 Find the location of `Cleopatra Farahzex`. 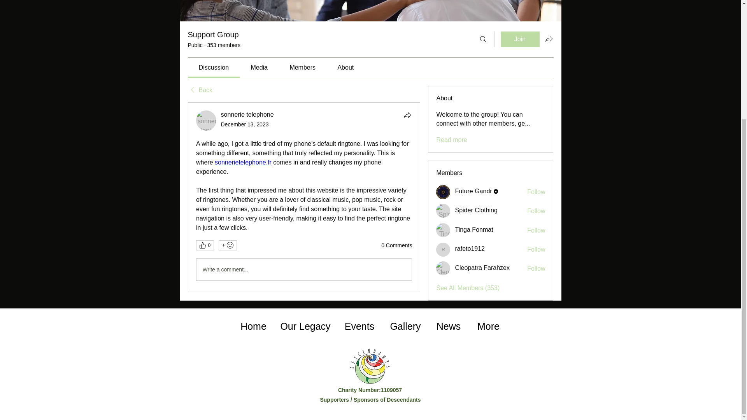

Cleopatra Farahzex is located at coordinates (443, 268).